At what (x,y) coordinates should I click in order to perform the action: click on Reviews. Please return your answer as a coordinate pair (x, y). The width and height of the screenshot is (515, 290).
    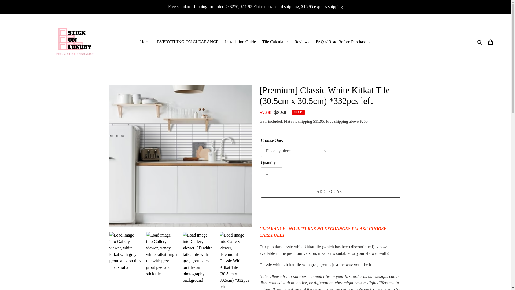
    Looking at the image, I should click on (302, 42).